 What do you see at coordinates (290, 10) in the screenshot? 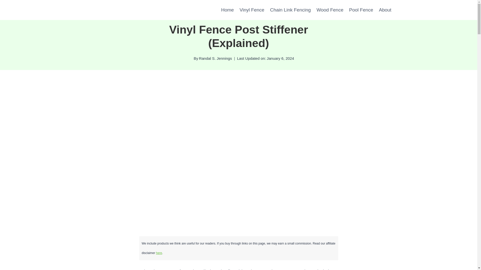
I see `Chain Link Fencing` at bounding box center [290, 10].